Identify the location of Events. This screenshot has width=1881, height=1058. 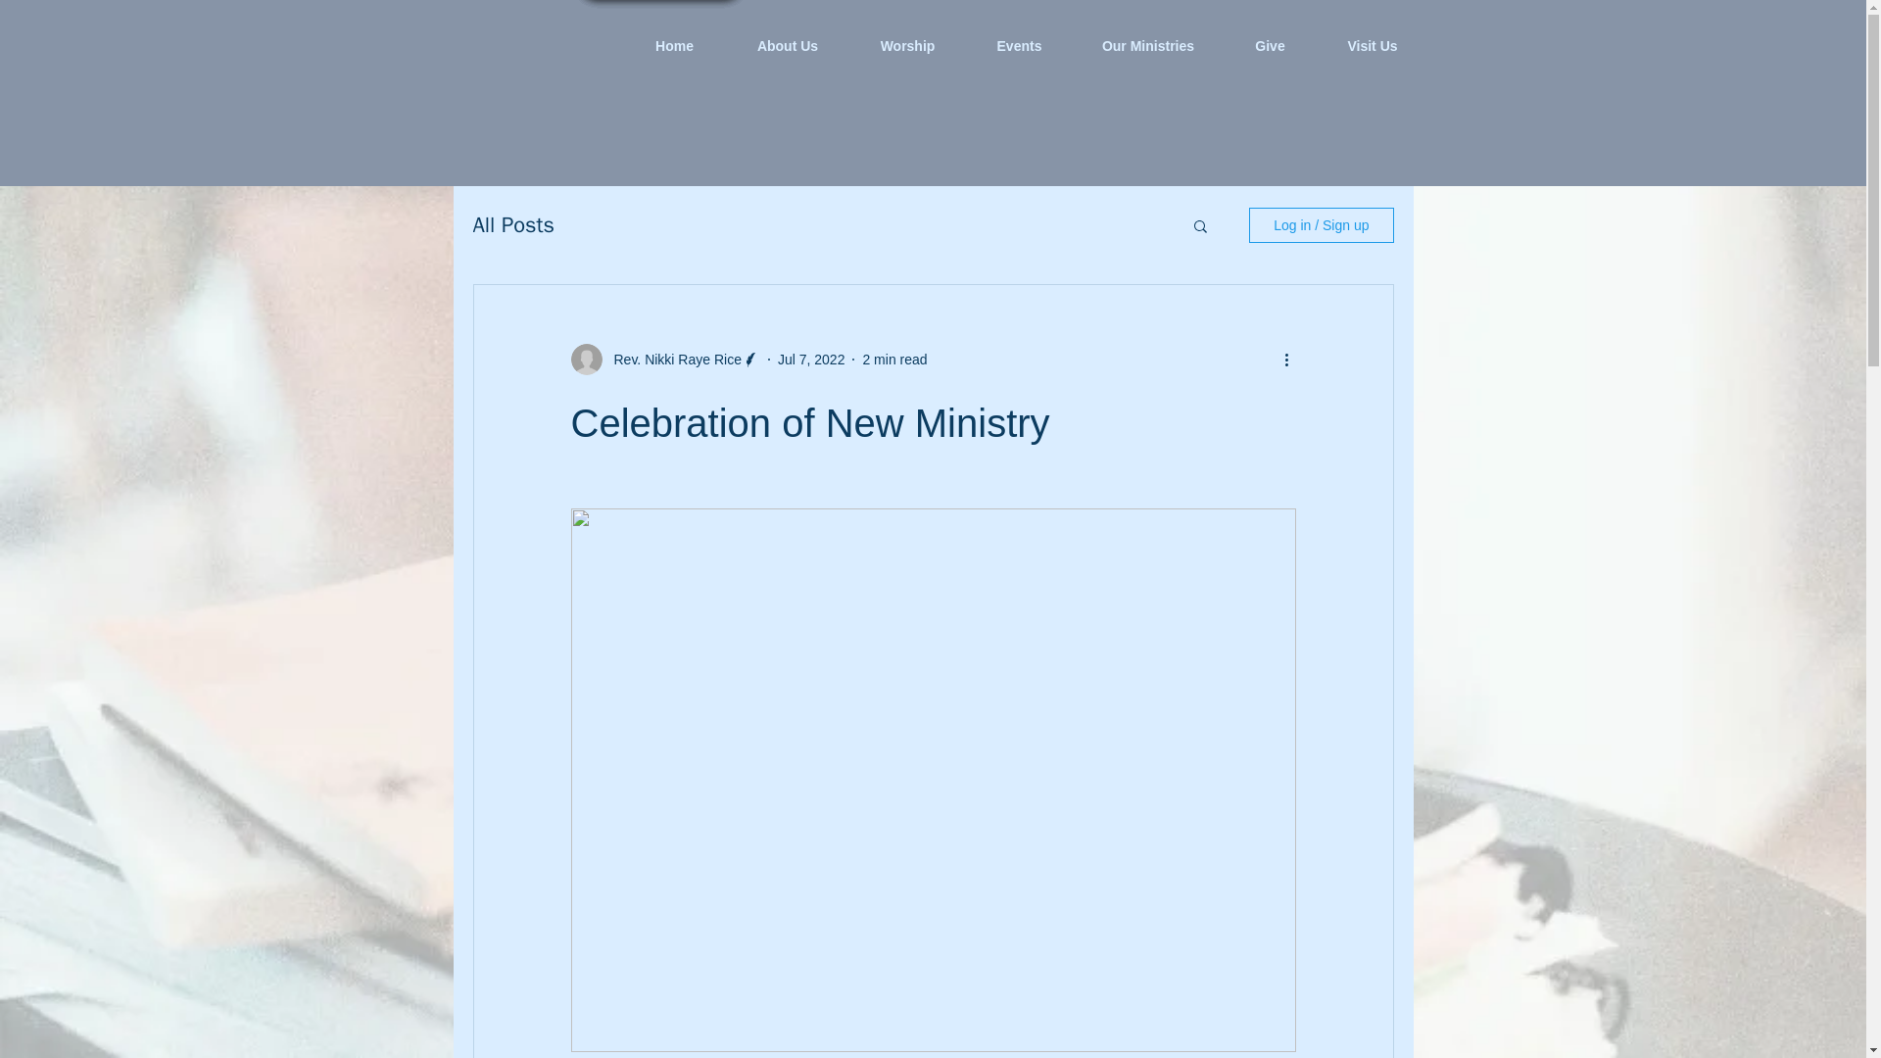
(1019, 45).